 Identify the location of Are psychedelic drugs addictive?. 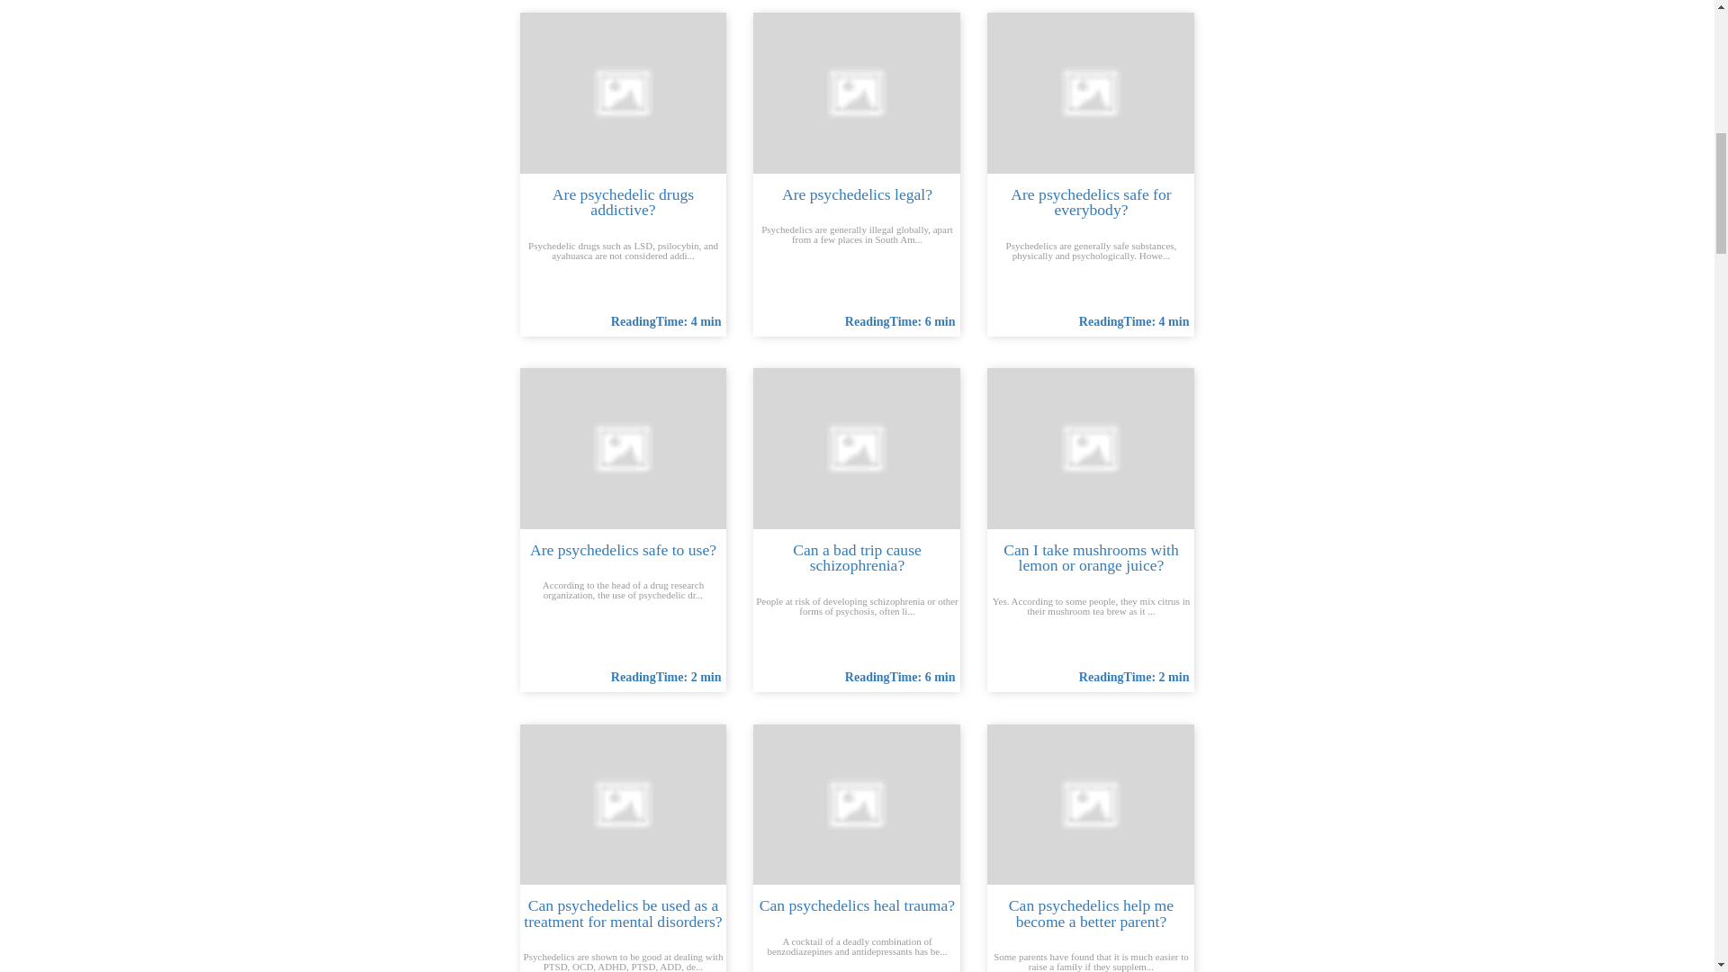
(623, 93).